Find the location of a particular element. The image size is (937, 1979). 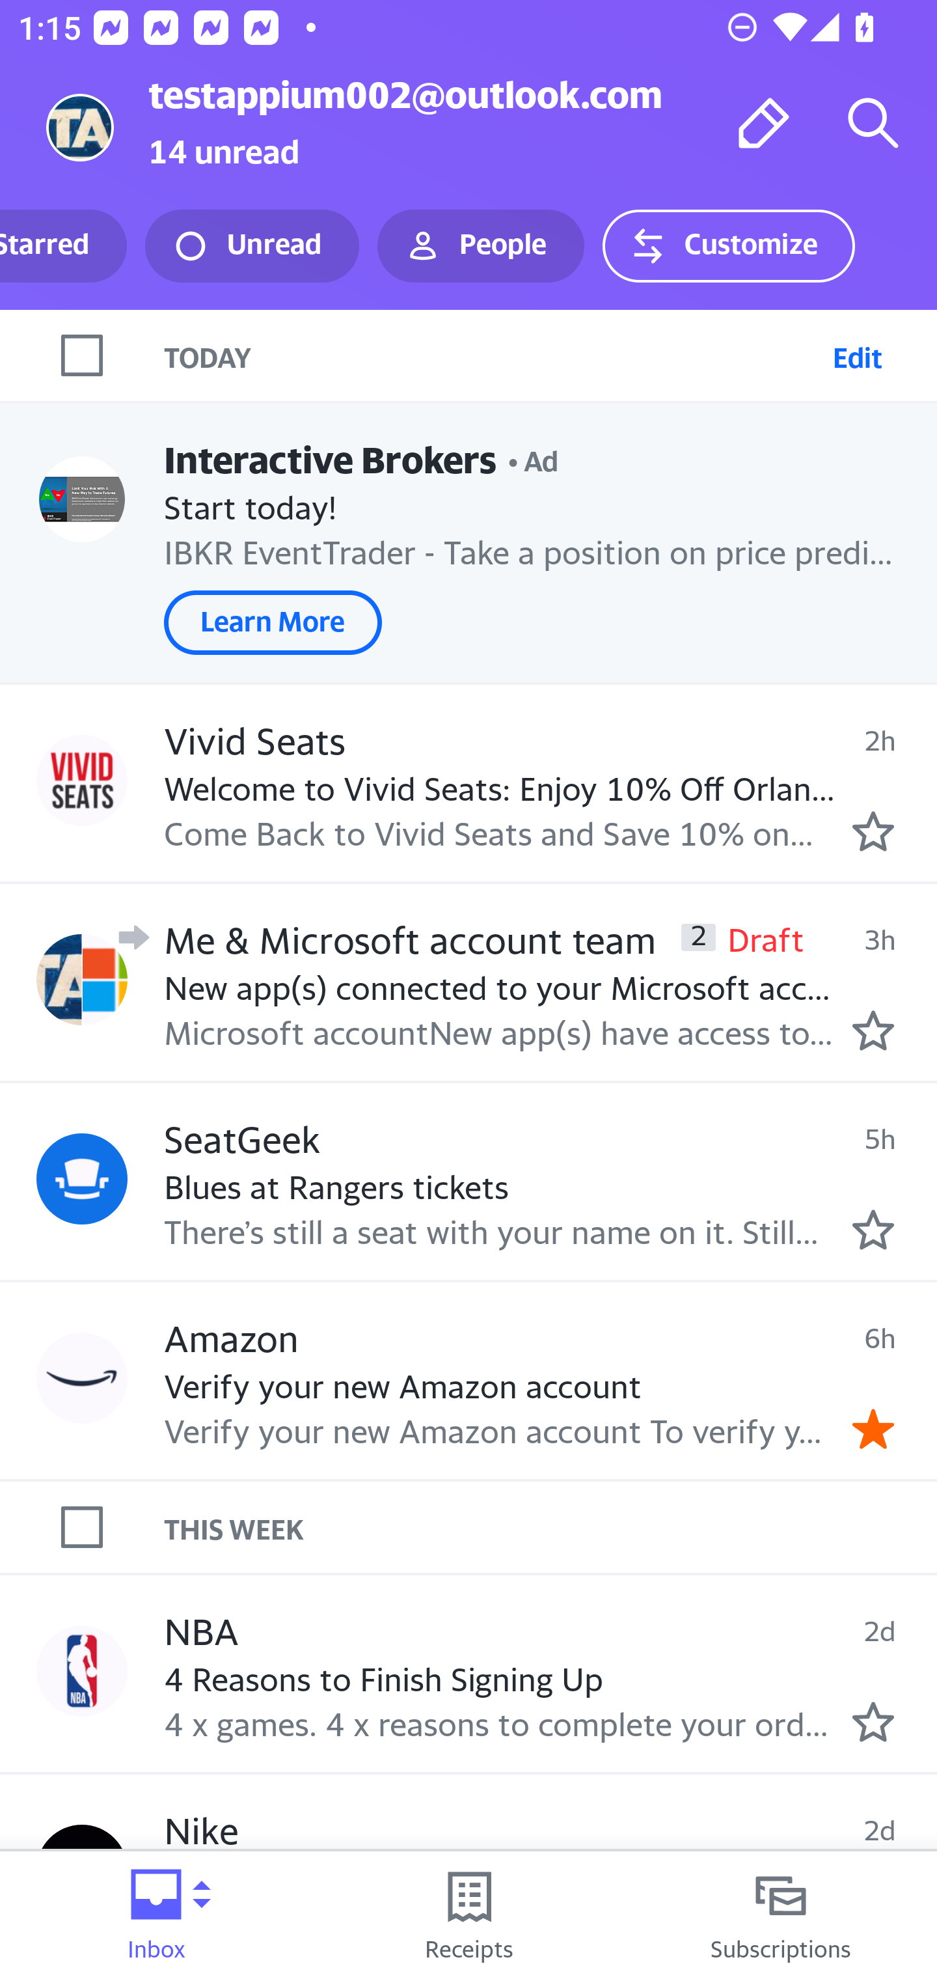

People is located at coordinates (481, 246).